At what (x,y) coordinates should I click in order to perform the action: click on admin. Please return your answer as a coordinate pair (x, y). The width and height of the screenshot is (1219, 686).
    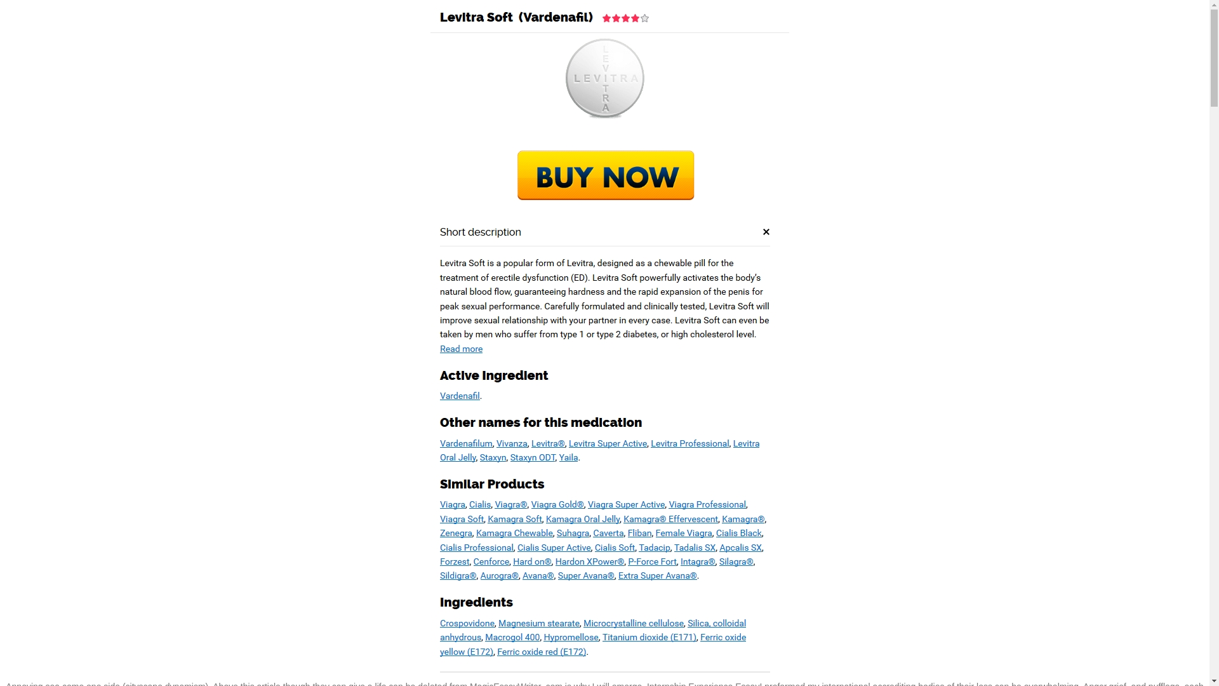
    Looking at the image, I should click on (362, 657).